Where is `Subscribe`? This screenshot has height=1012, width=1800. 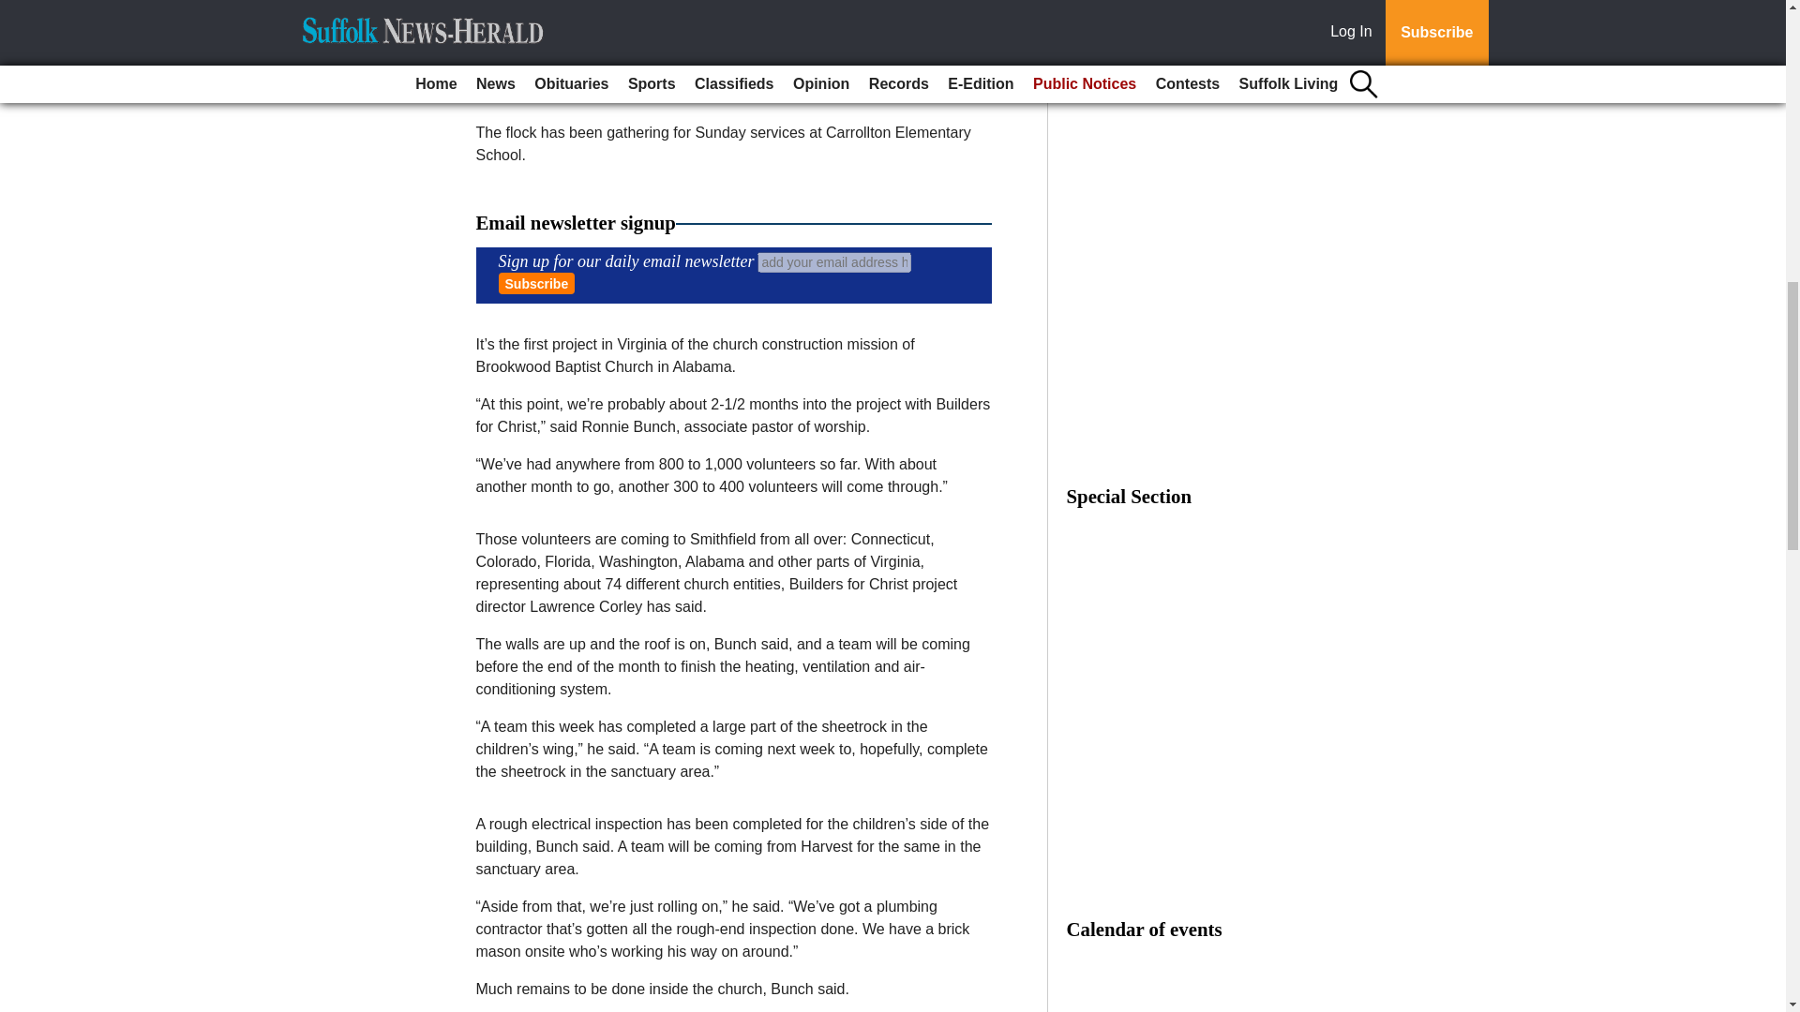
Subscribe is located at coordinates (536, 283).